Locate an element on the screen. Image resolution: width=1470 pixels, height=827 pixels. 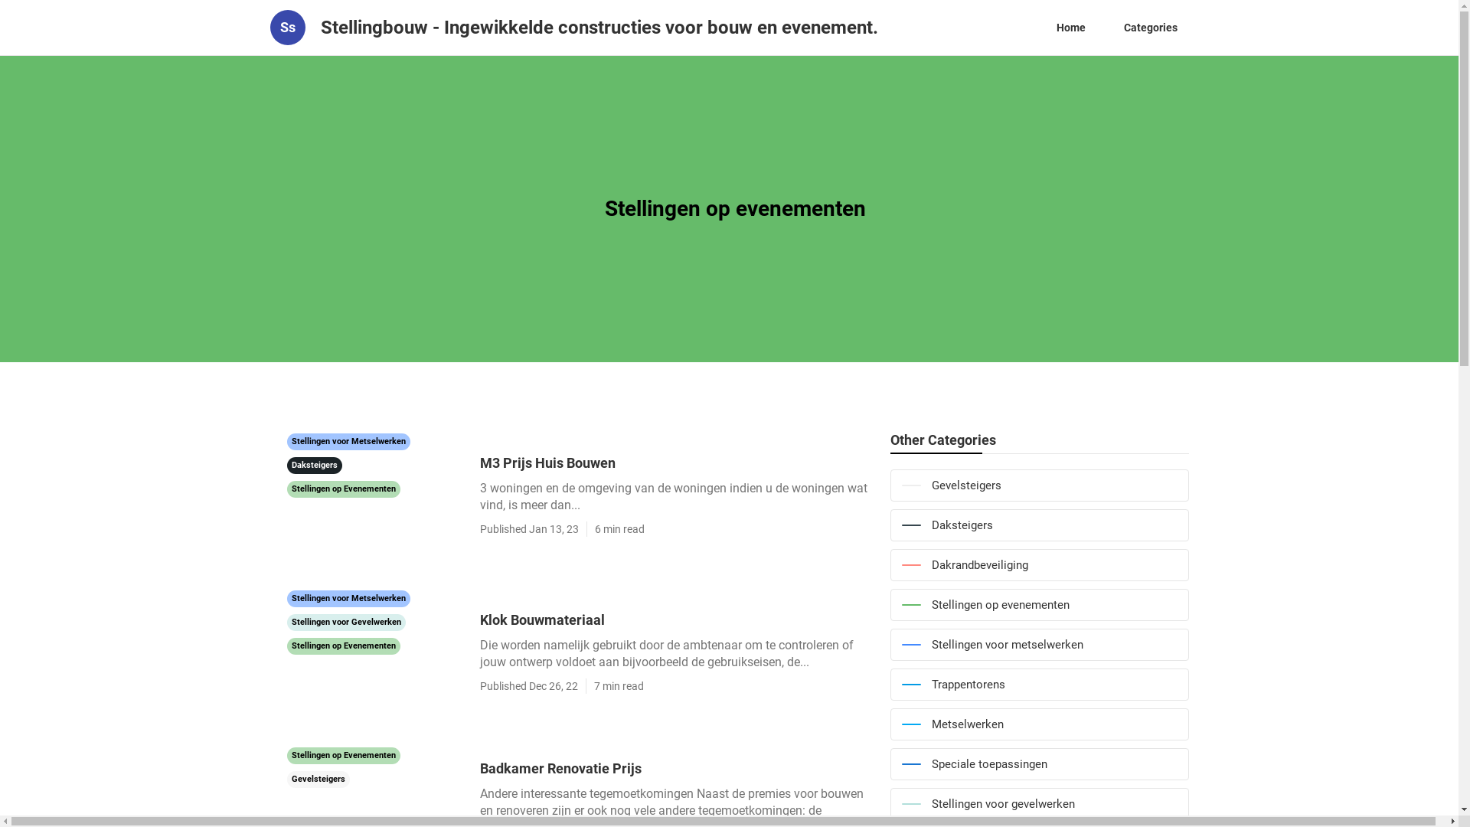
Stellingen voor Gevelwerken is located at coordinates (346, 621).